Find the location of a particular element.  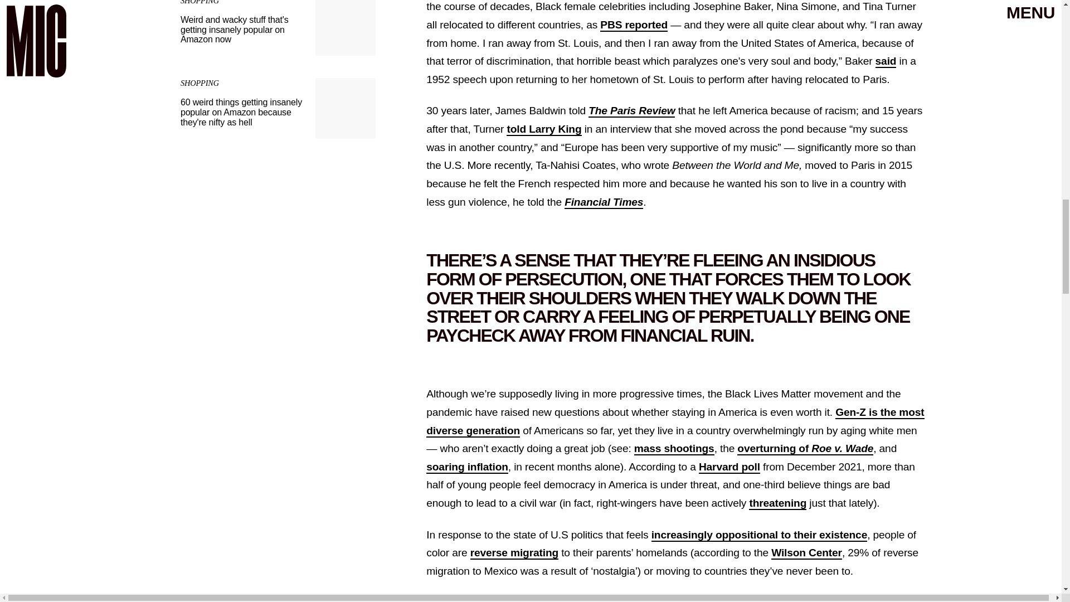

to their existence is located at coordinates (822, 535).